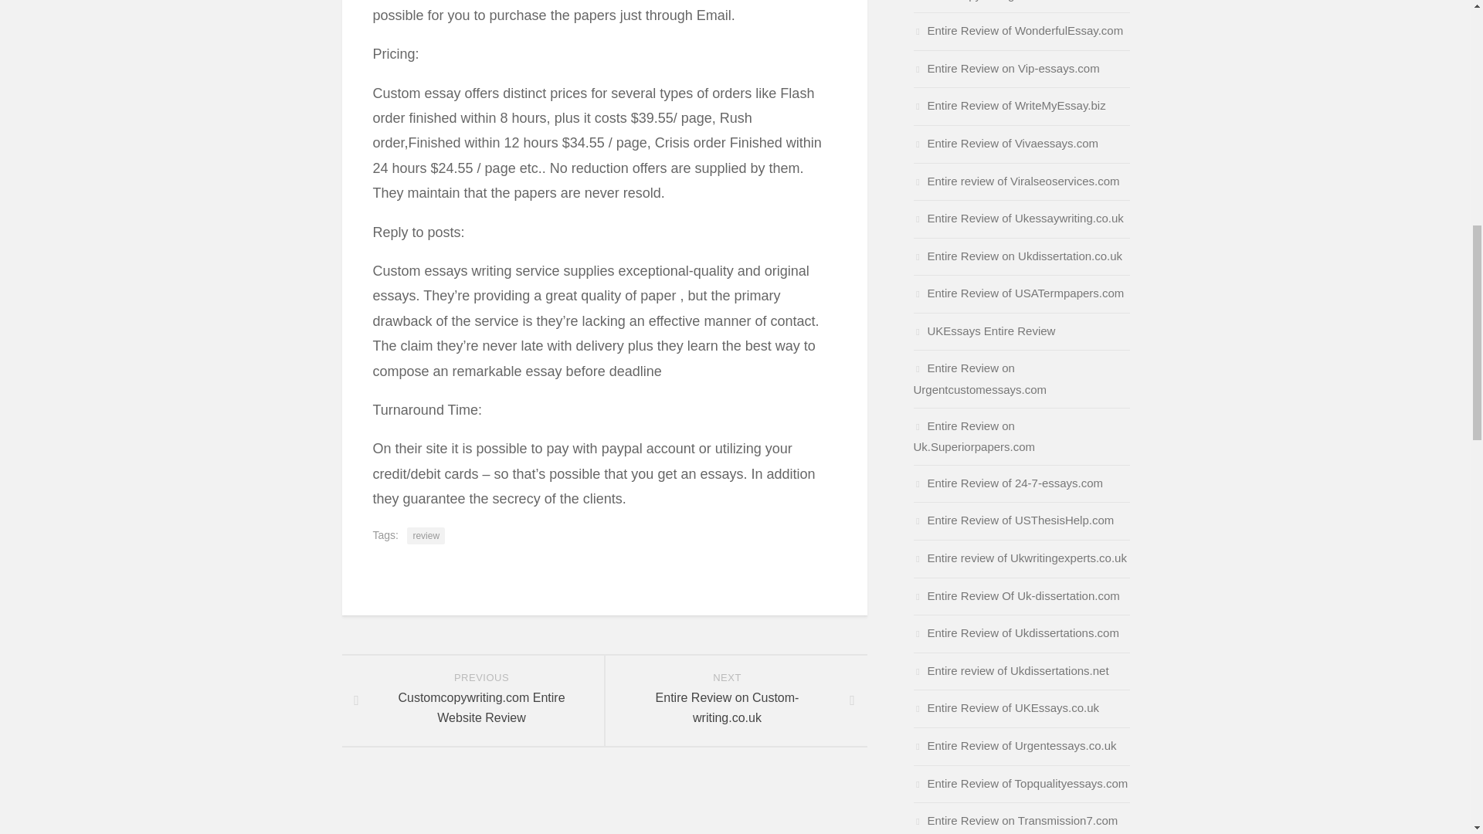 This screenshot has width=1483, height=834. Describe the element at coordinates (1005, 144) in the screenshot. I see `Entire Review of Vivaessays.com` at that location.